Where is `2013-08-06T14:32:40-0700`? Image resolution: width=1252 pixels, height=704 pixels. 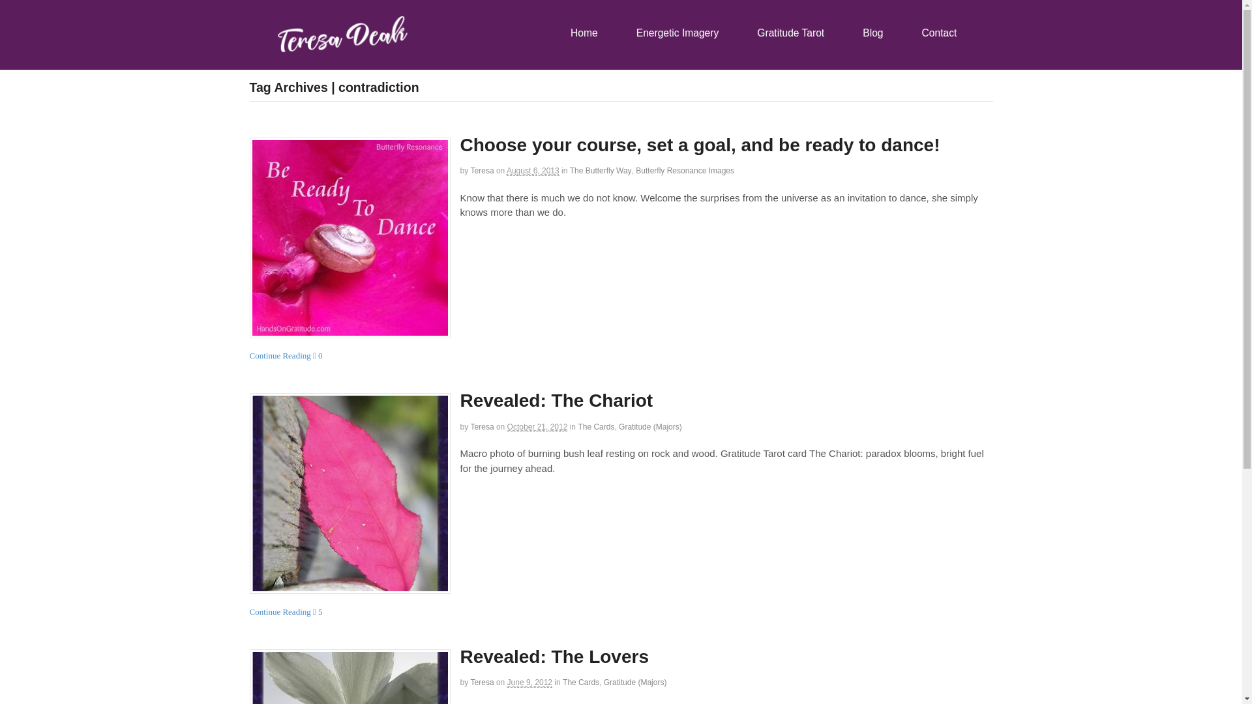
2013-08-06T14:32:40-0700 is located at coordinates (533, 171).